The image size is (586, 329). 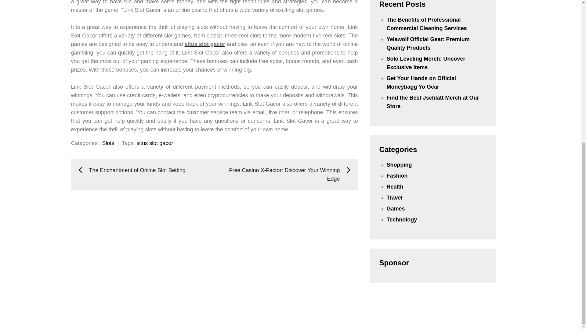 What do you see at coordinates (108, 143) in the screenshot?
I see `Slots` at bounding box center [108, 143].